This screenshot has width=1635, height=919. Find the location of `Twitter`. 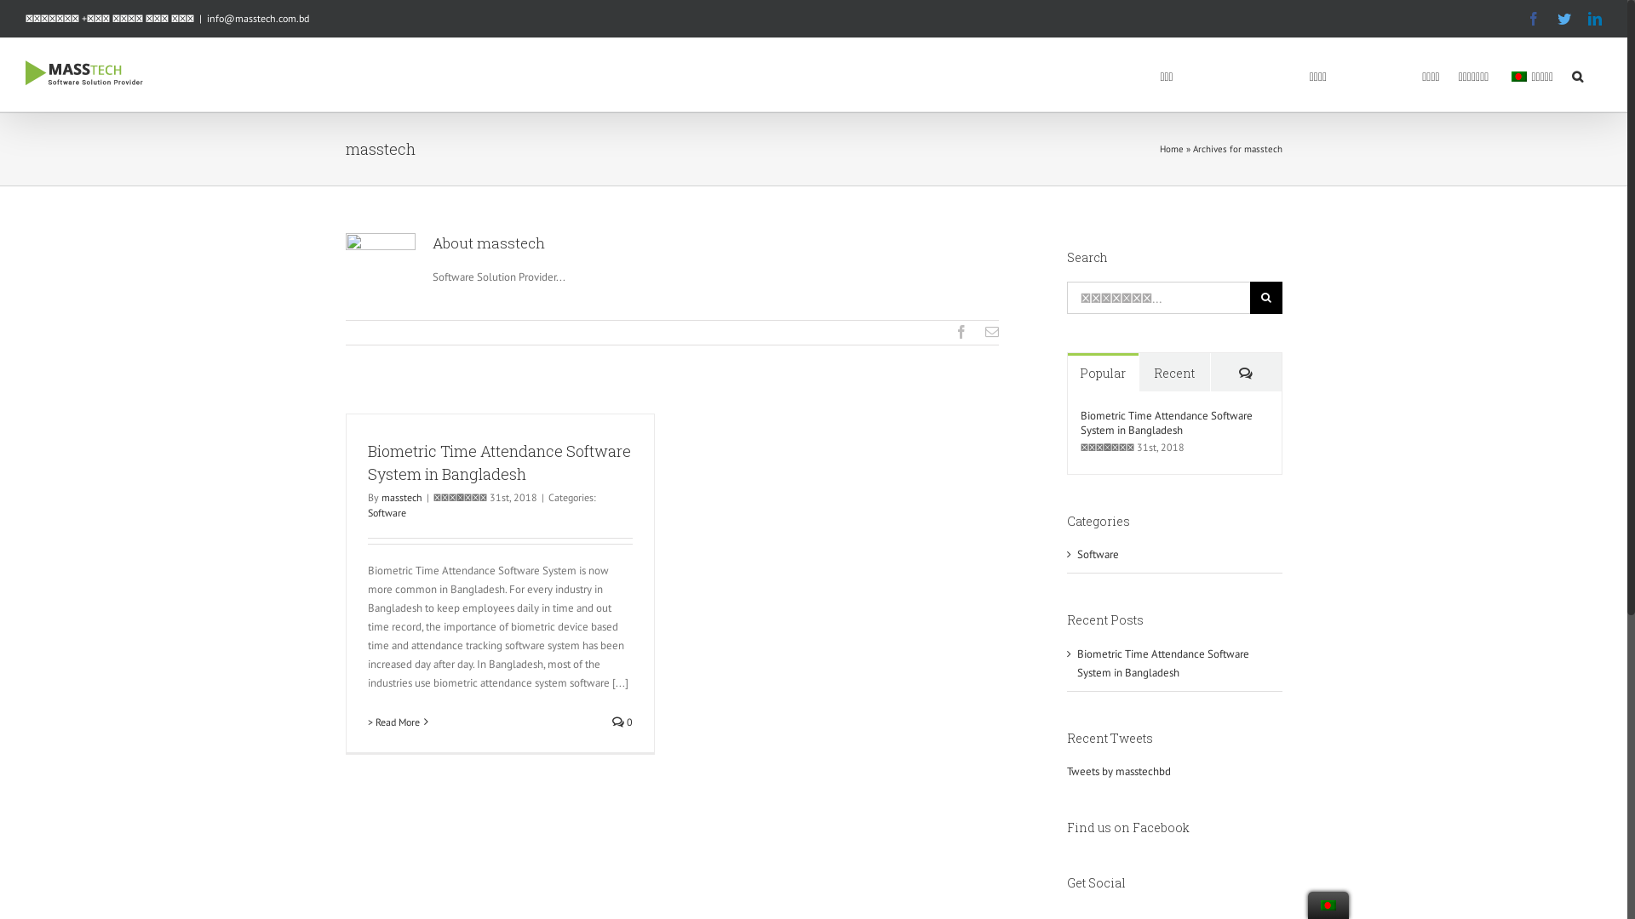

Twitter is located at coordinates (1564, 19).